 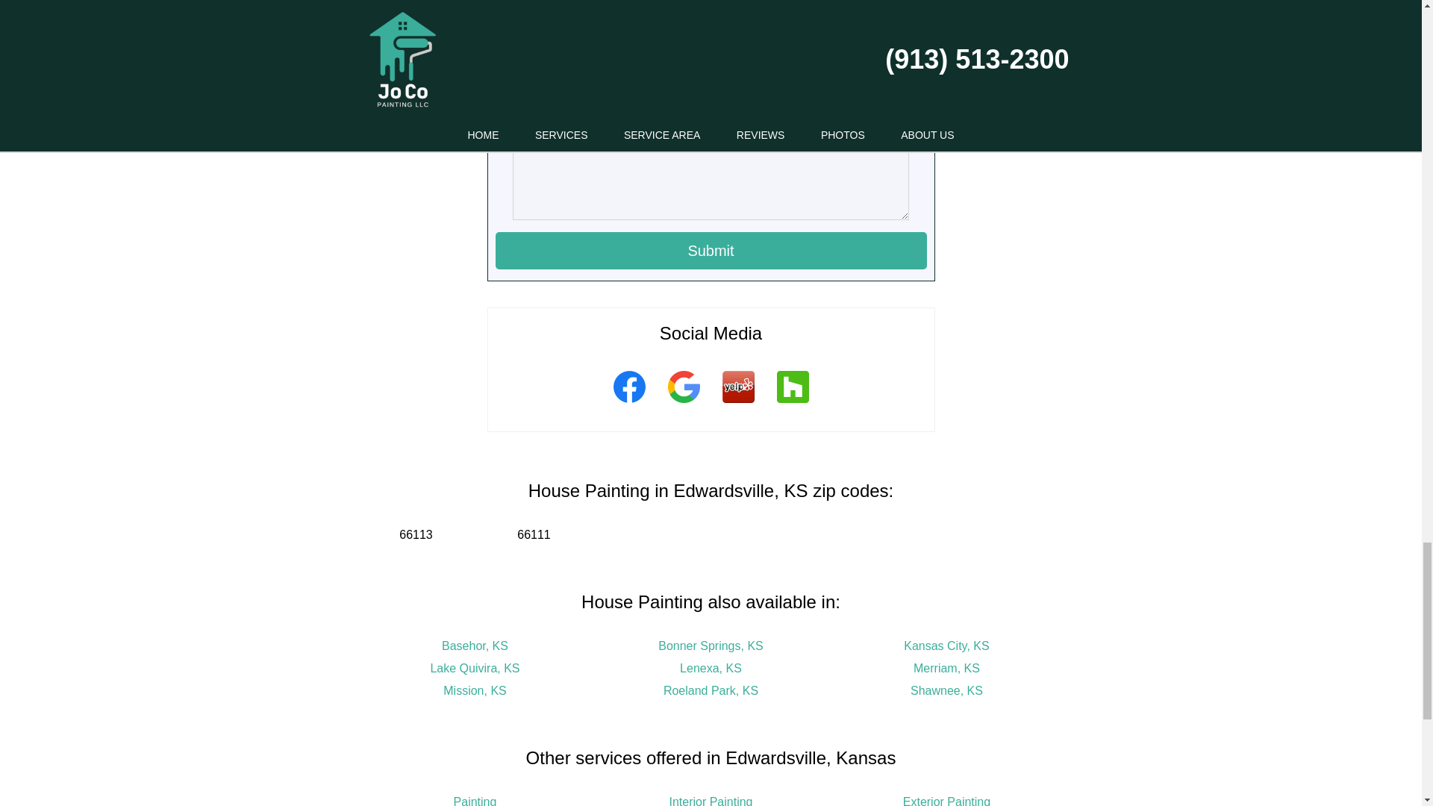 What do you see at coordinates (711, 646) in the screenshot?
I see `Bonner Springs, KS` at bounding box center [711, 646].